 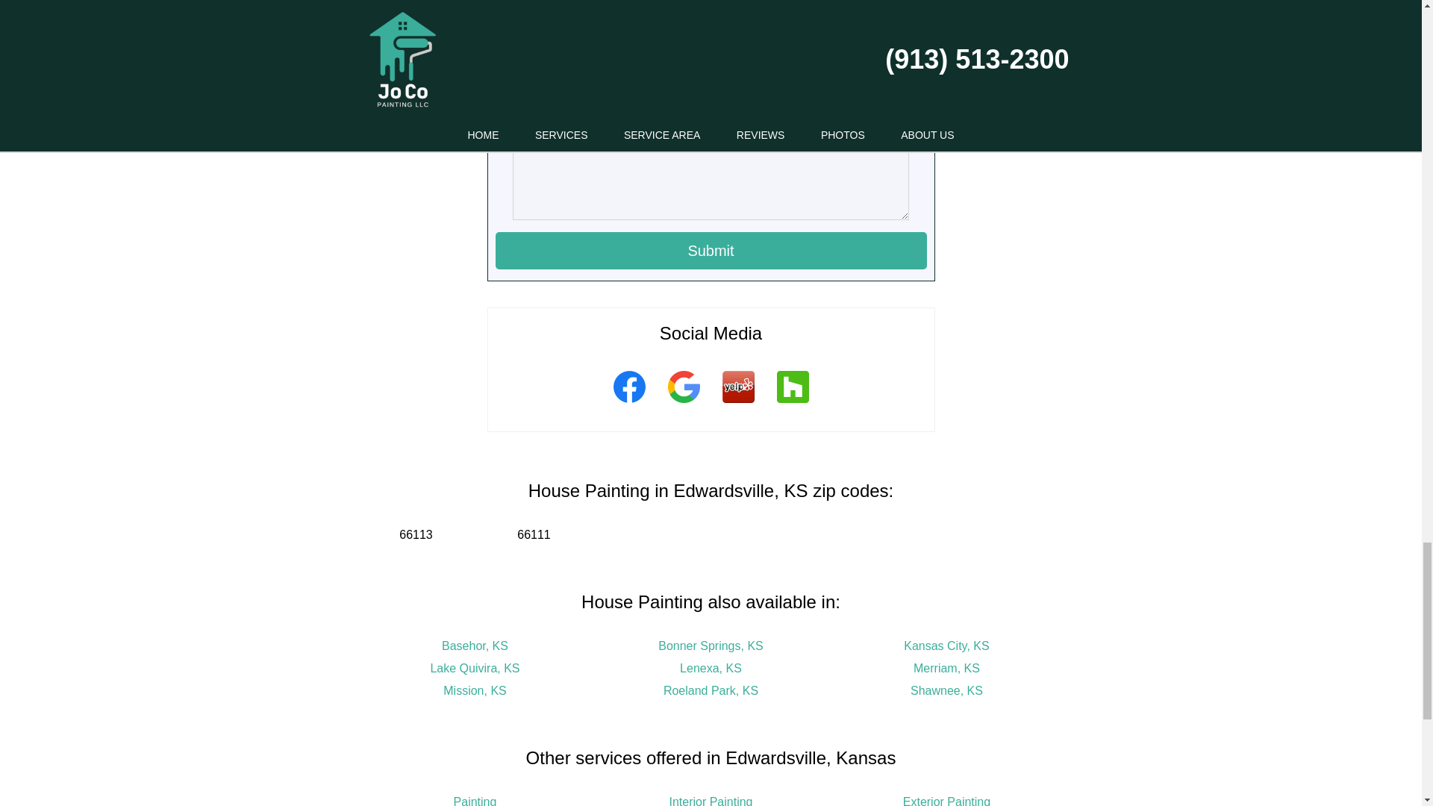 What do you see at coordinates (711, 646) in the screenshot?
I see `Bonner Springs, KS` at bounding box center [711, 646].